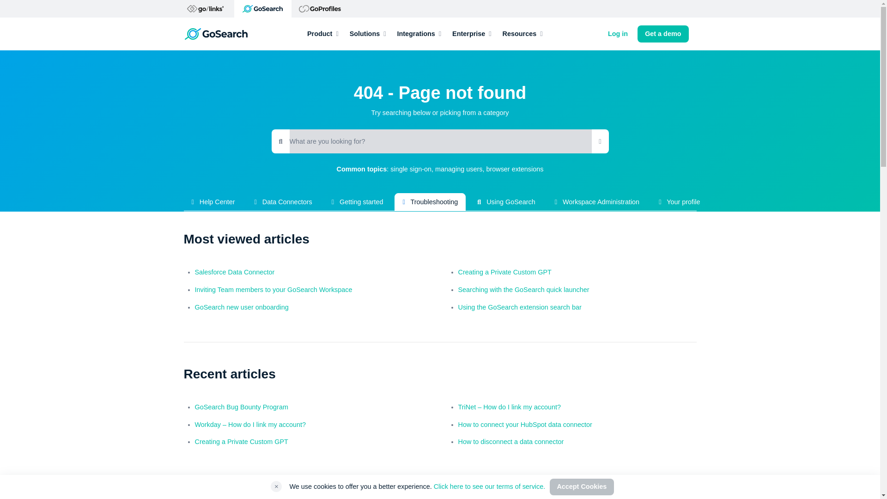 The height and width of the screenshot is (499, 887). What do you see at coordinates (489, 486) in the screenshot?
I see `Click here to see our terms of service.` at bounding box center [489, 486].